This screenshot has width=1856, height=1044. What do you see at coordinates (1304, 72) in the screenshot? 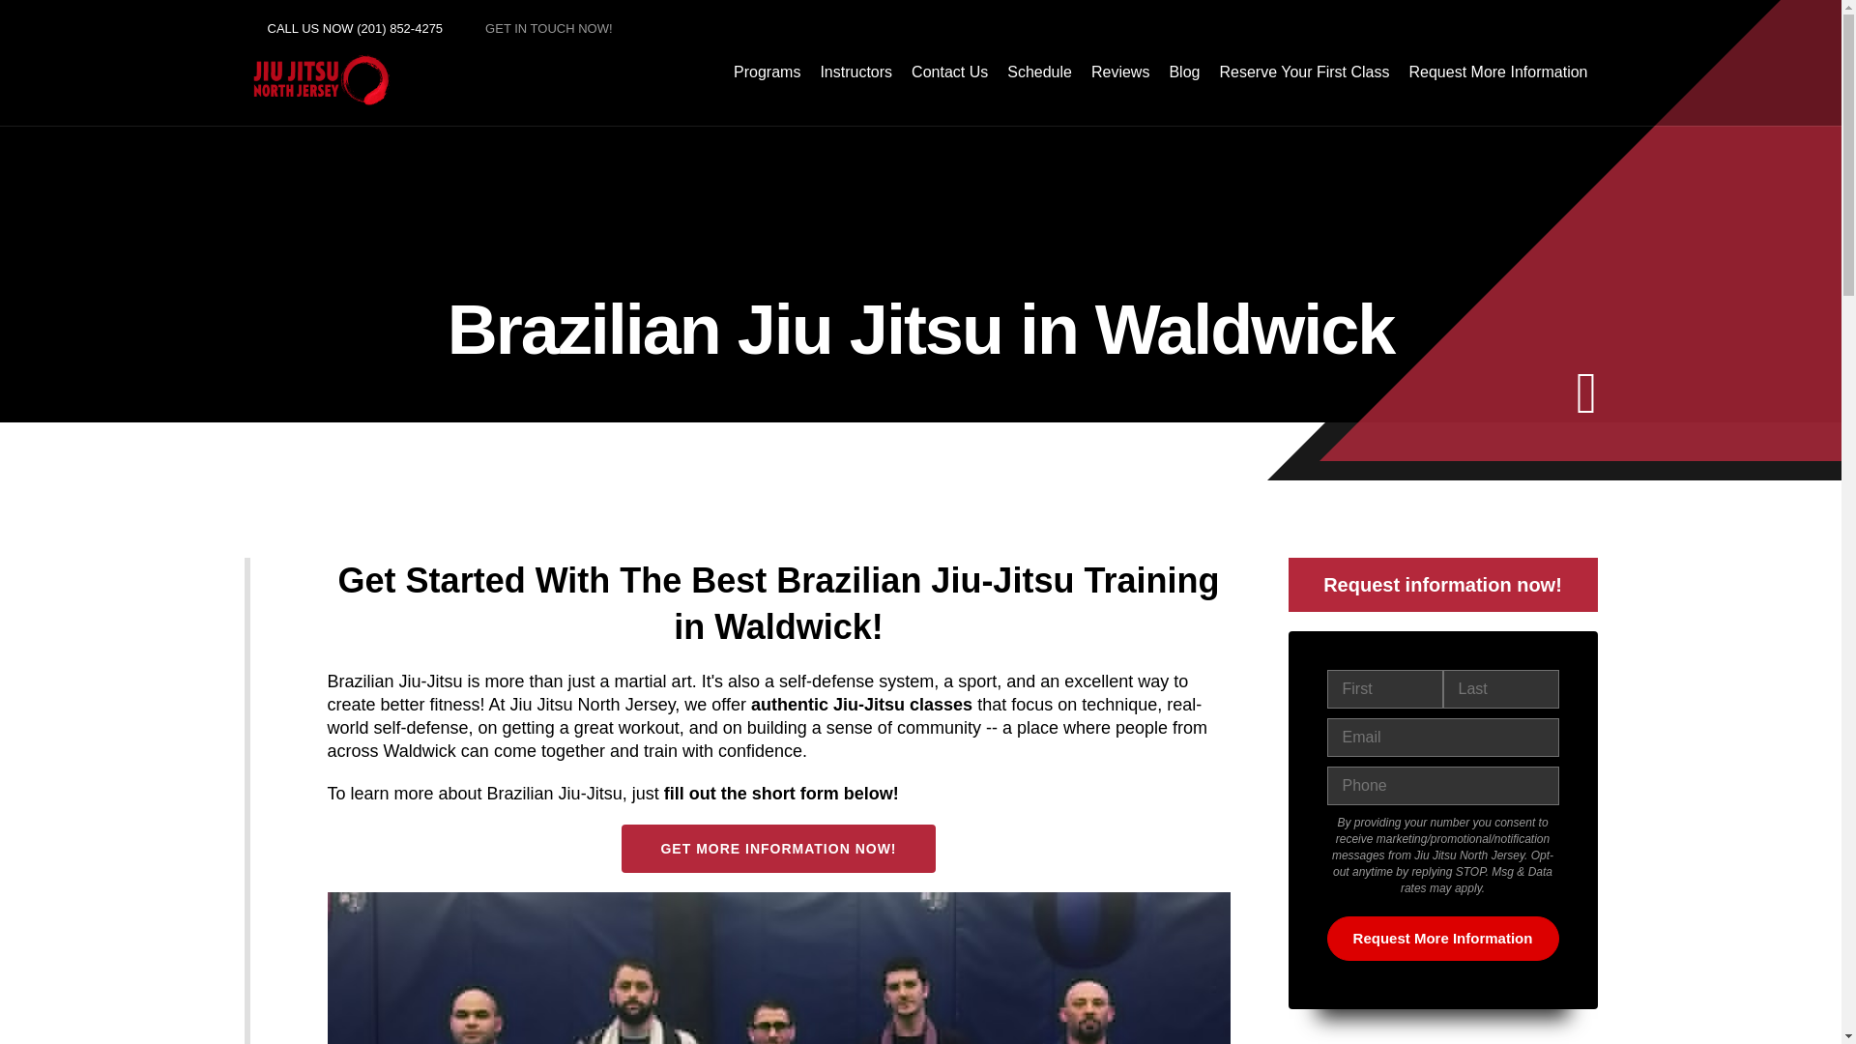
I see `Reserve Your First Class` at bounding box center [1304, 72].